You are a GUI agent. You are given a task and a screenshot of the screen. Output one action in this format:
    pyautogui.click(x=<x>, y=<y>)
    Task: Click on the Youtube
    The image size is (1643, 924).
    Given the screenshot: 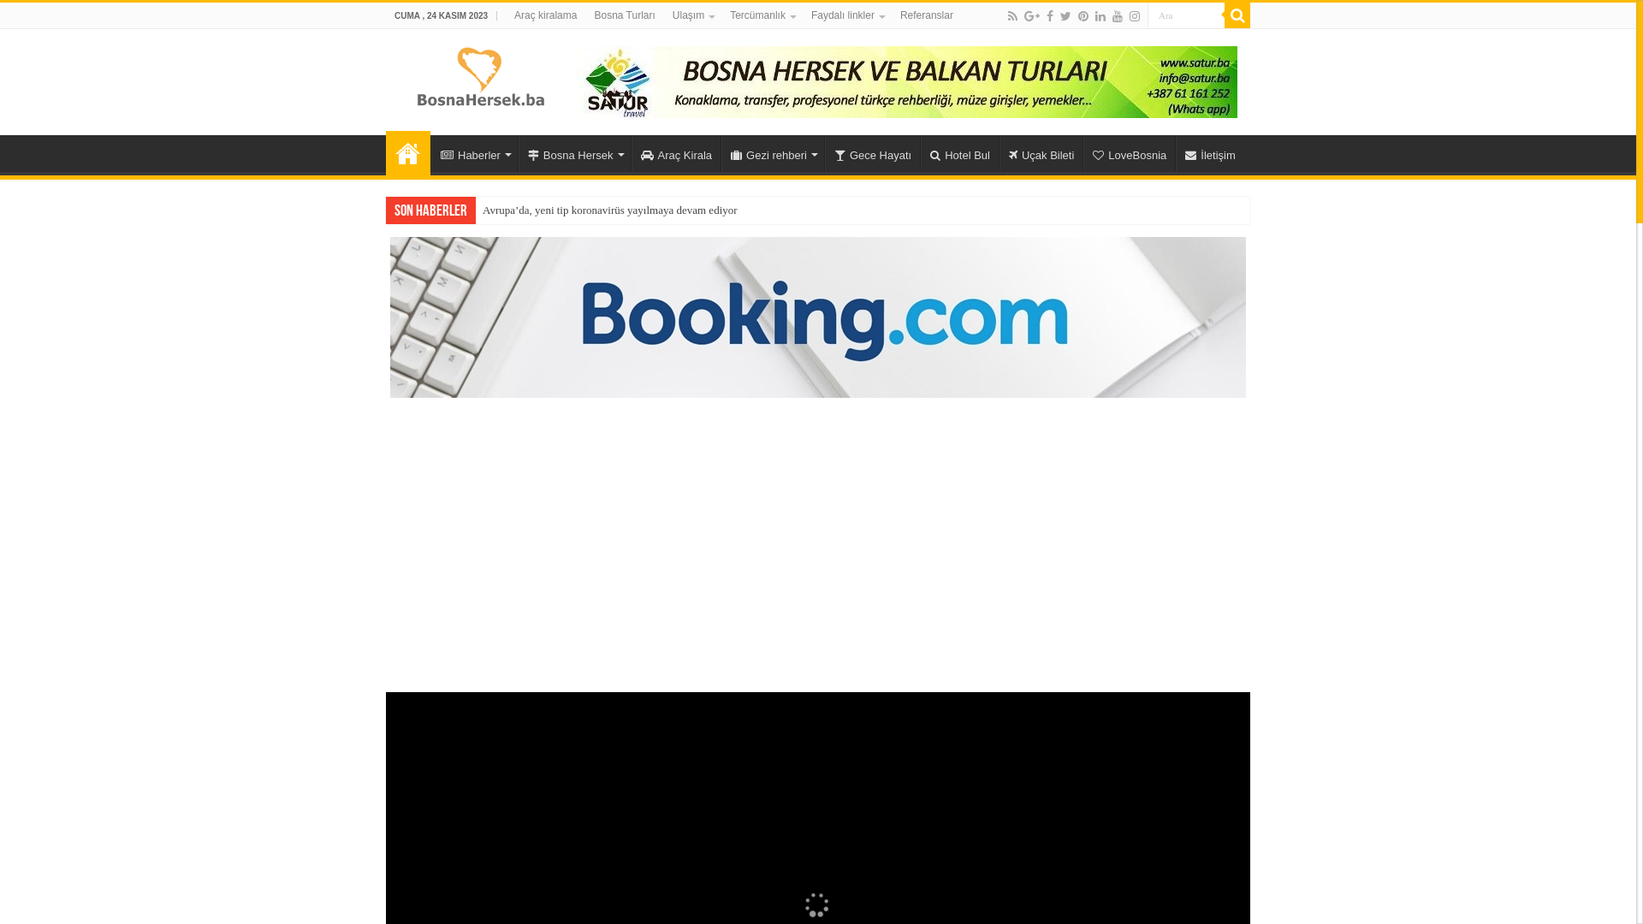 What is the action you would take?
    pyautogui.click(x=1118, y=16)
    